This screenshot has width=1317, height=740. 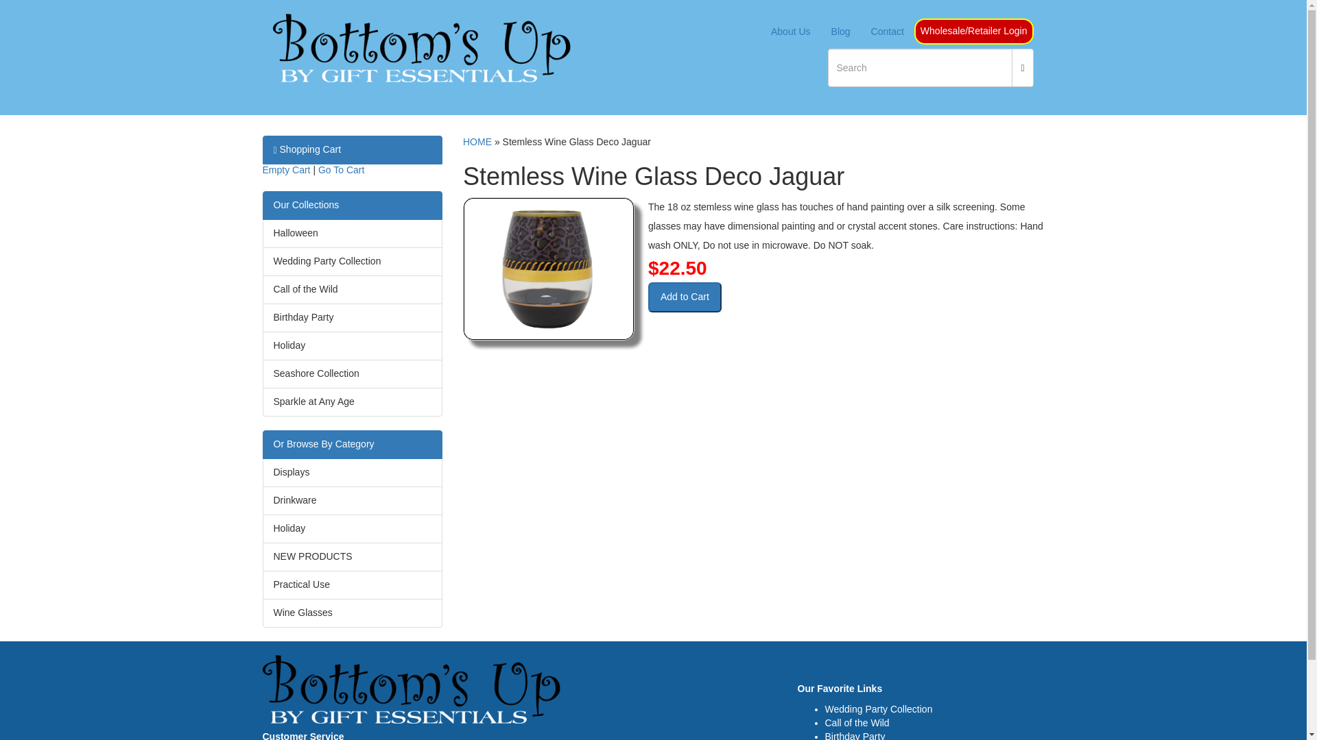 What do you see at coordinates (878, 709) in the screenshot?
I see `Wedding Party Collection` at bounding box center [878, 709].